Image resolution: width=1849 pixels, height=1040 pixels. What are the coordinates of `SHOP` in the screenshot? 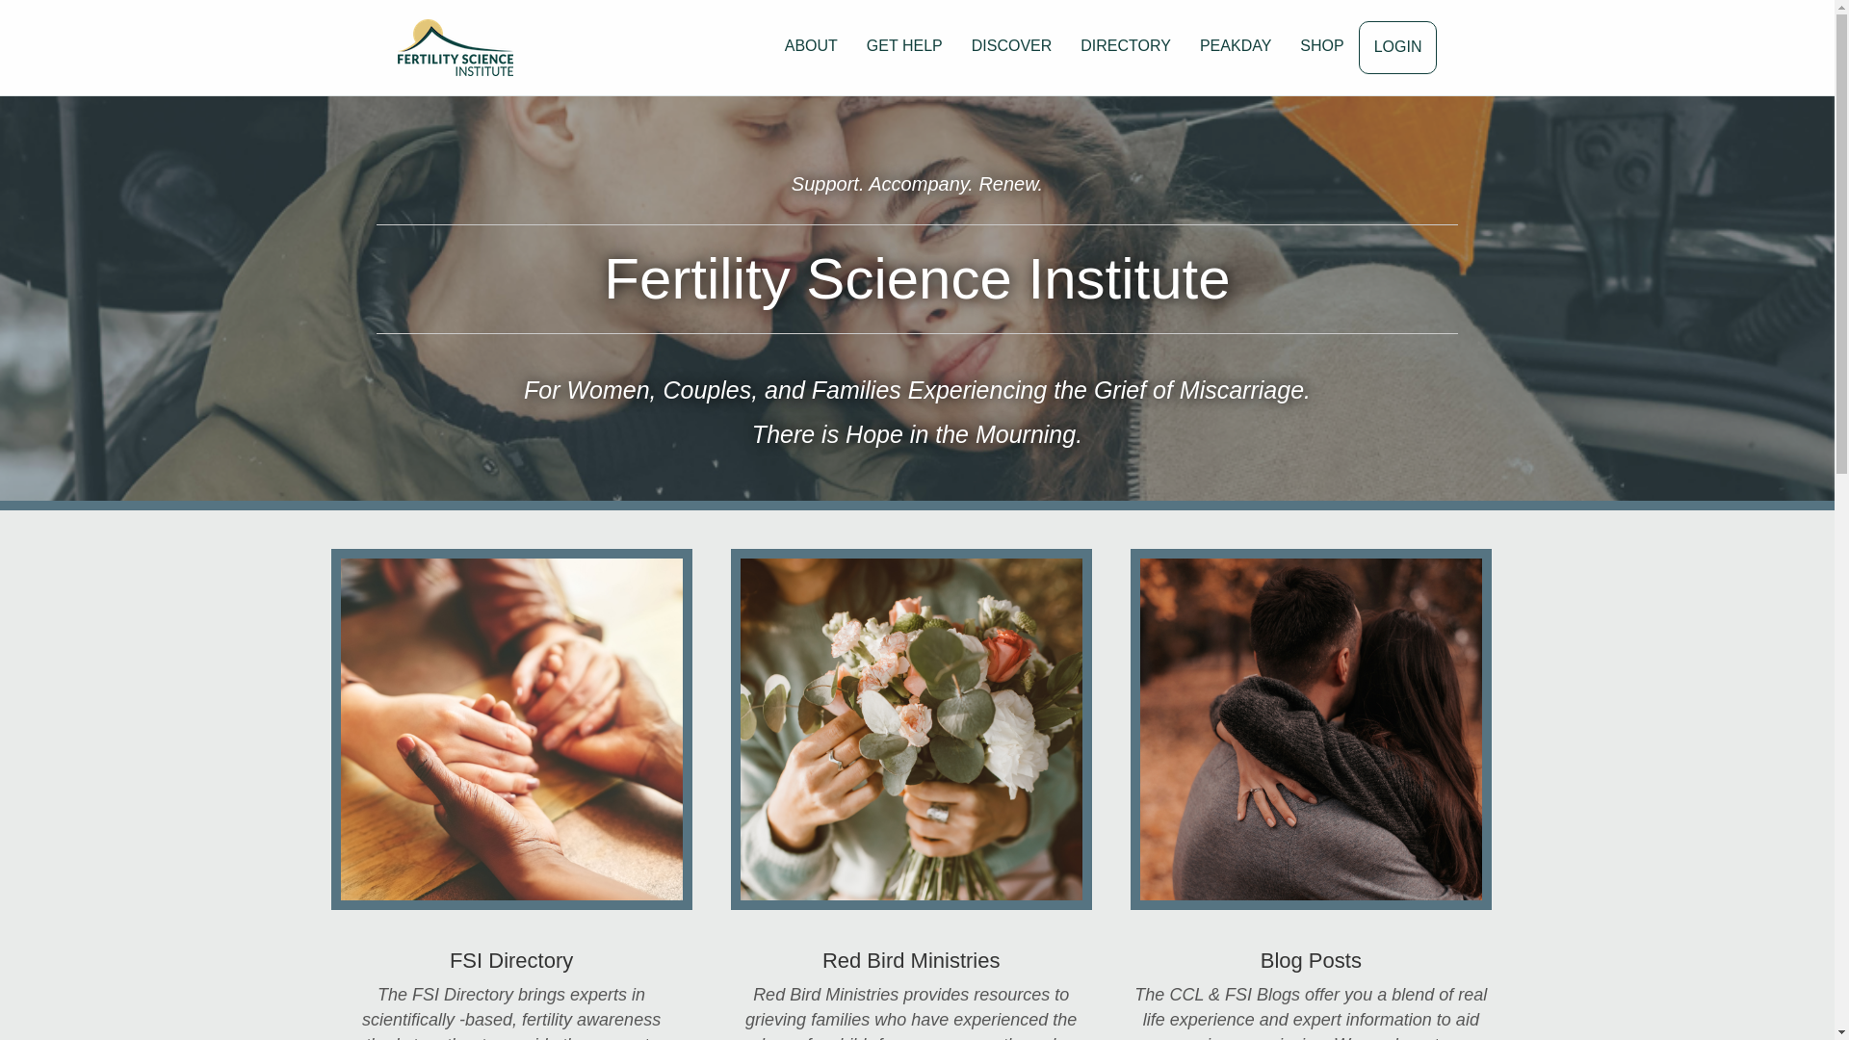 It's located at (1321, 46).